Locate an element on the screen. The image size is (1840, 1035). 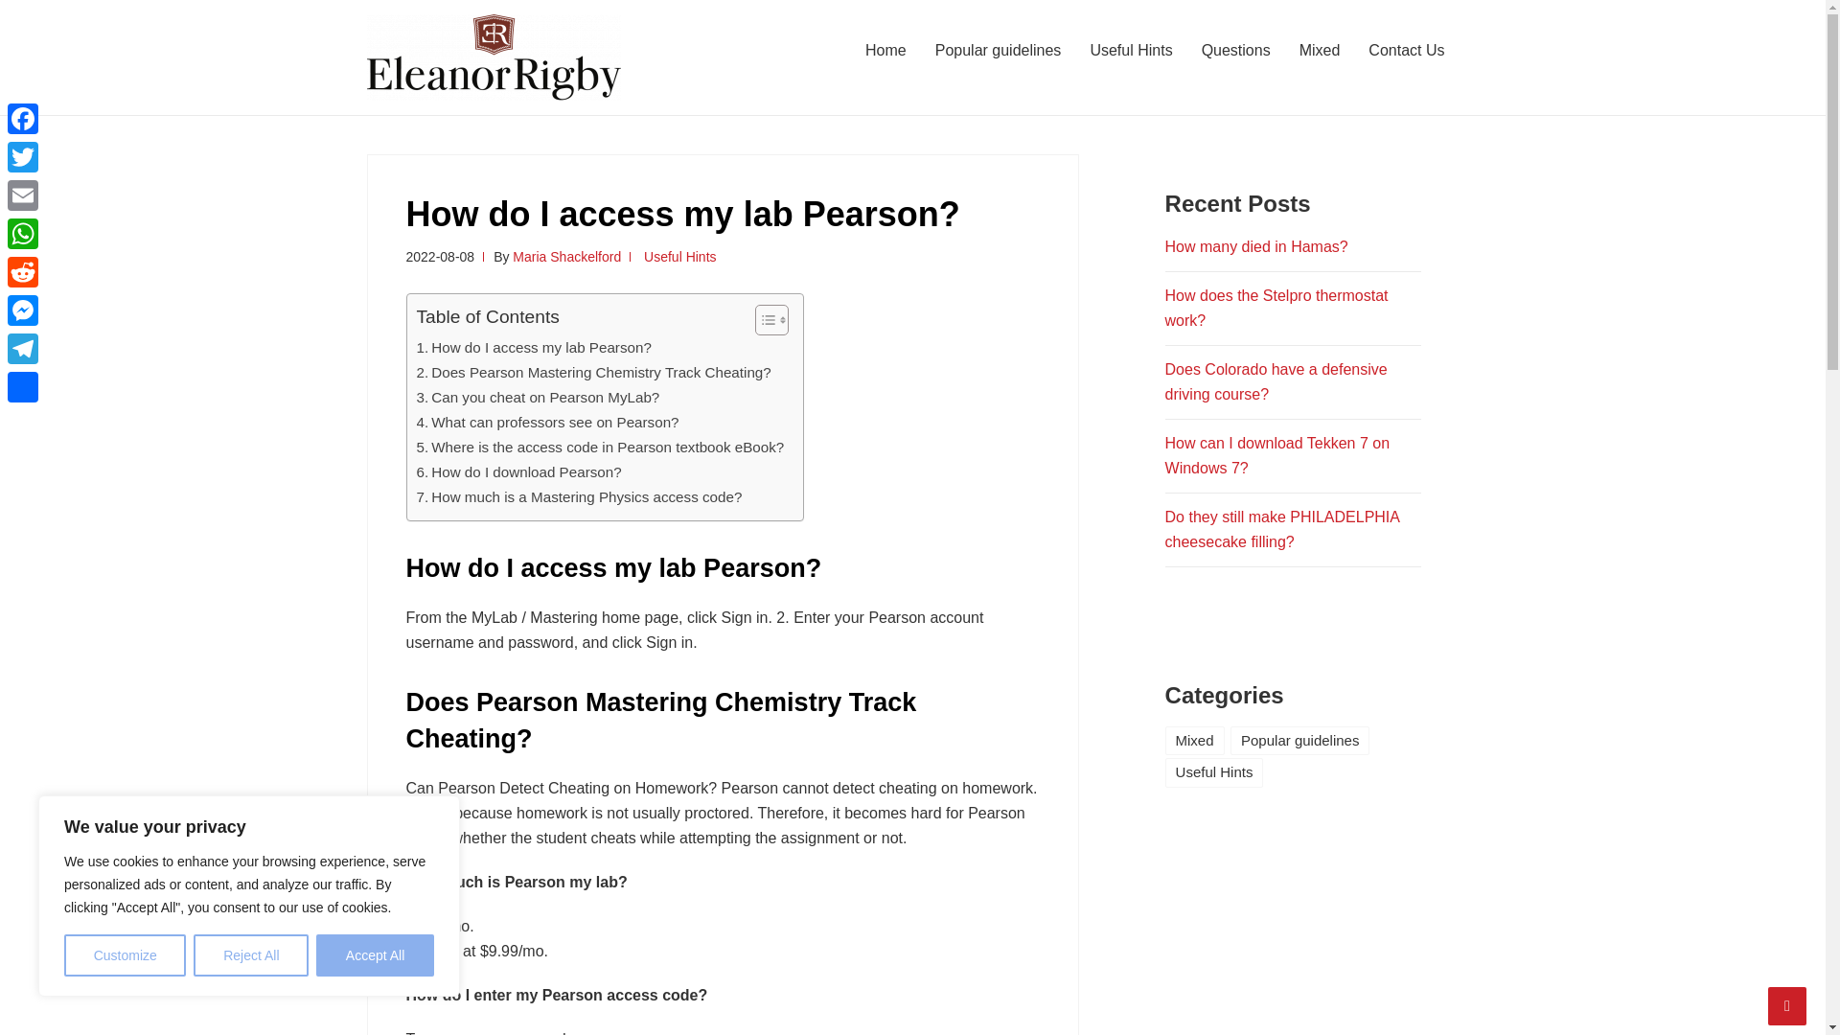
Useful Hints is located at coordinates (679, 257).